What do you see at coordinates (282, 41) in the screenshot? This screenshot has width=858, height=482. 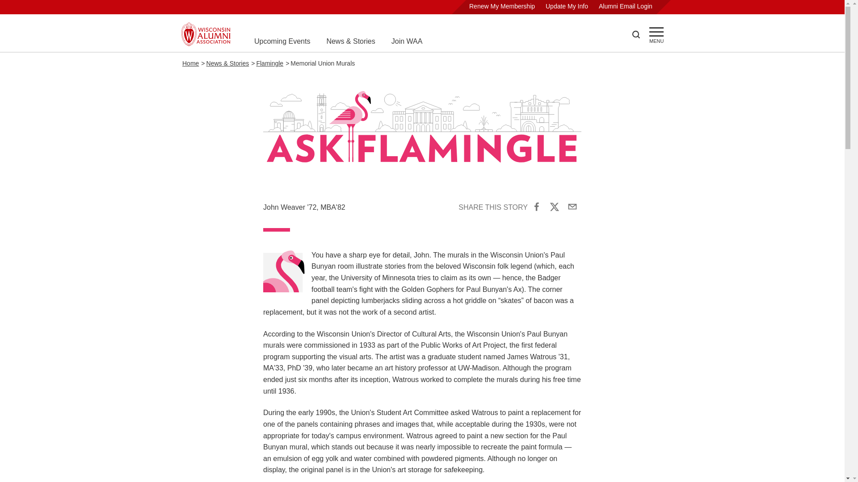 I see `Upcoming Events` at bounding box center [282, 41].